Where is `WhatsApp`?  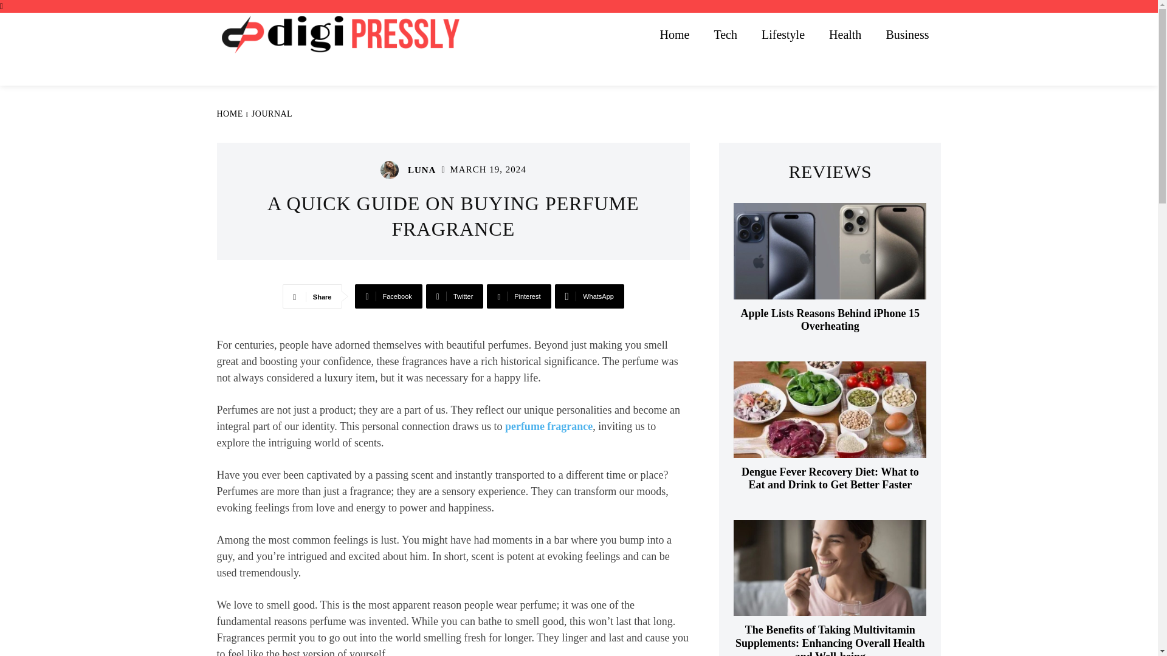
WhatsApp is located at coordinates (590, 296).